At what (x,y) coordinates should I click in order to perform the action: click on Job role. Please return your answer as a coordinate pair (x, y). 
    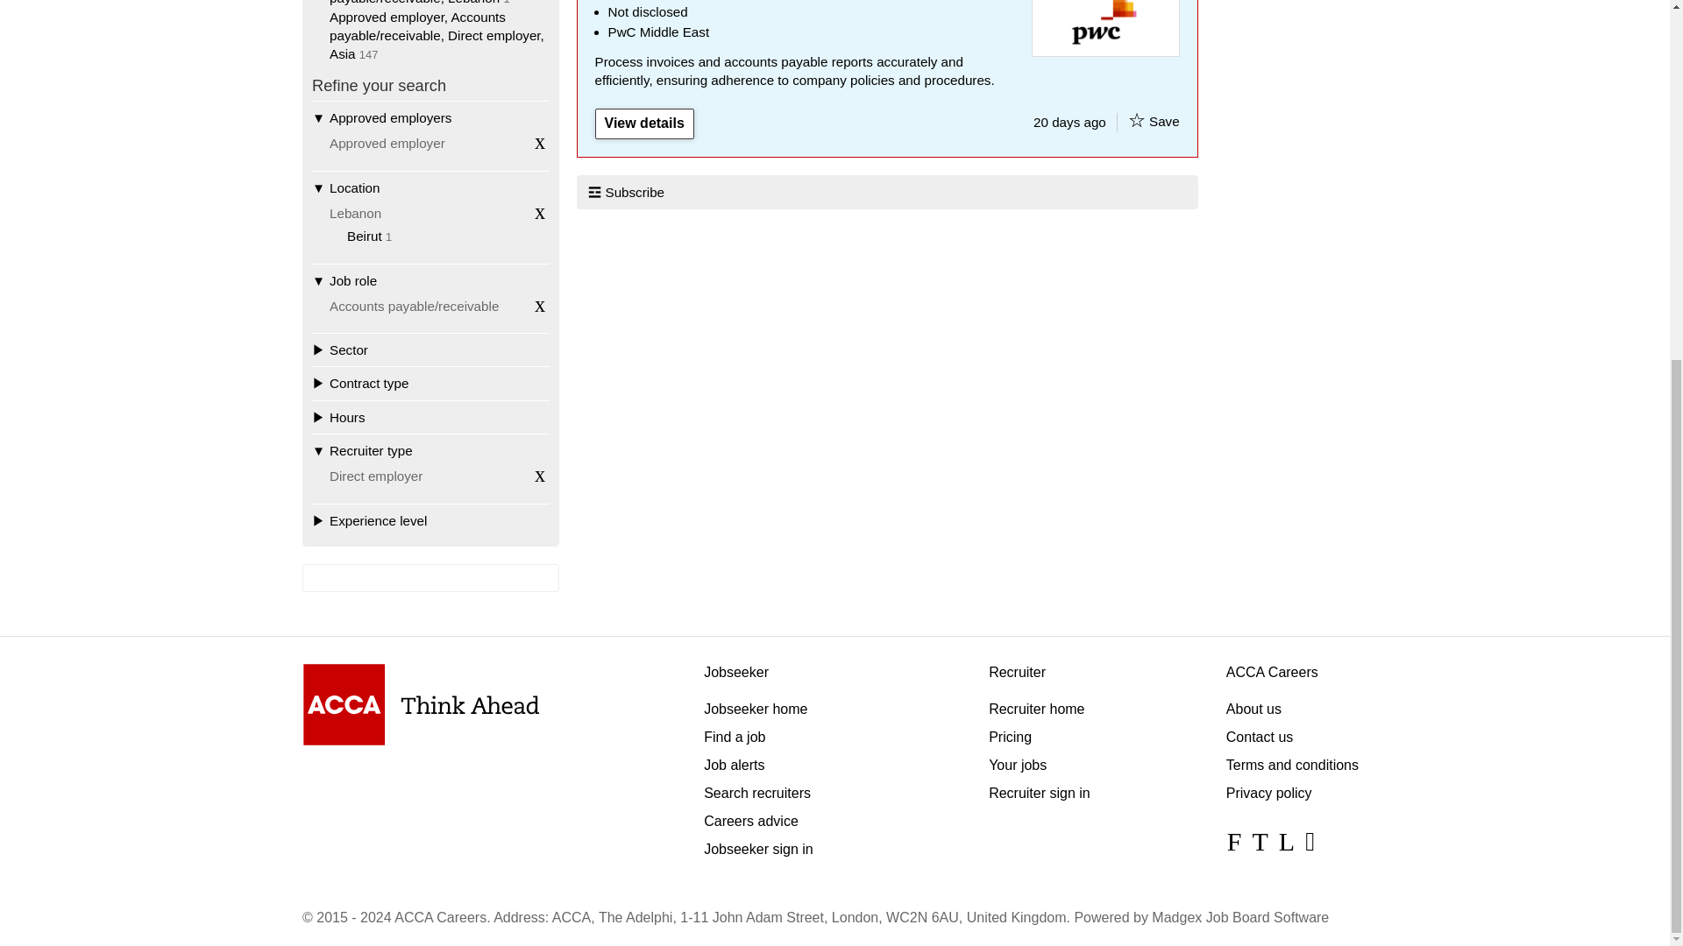
    Looking at the image, I should click on (430, 280).